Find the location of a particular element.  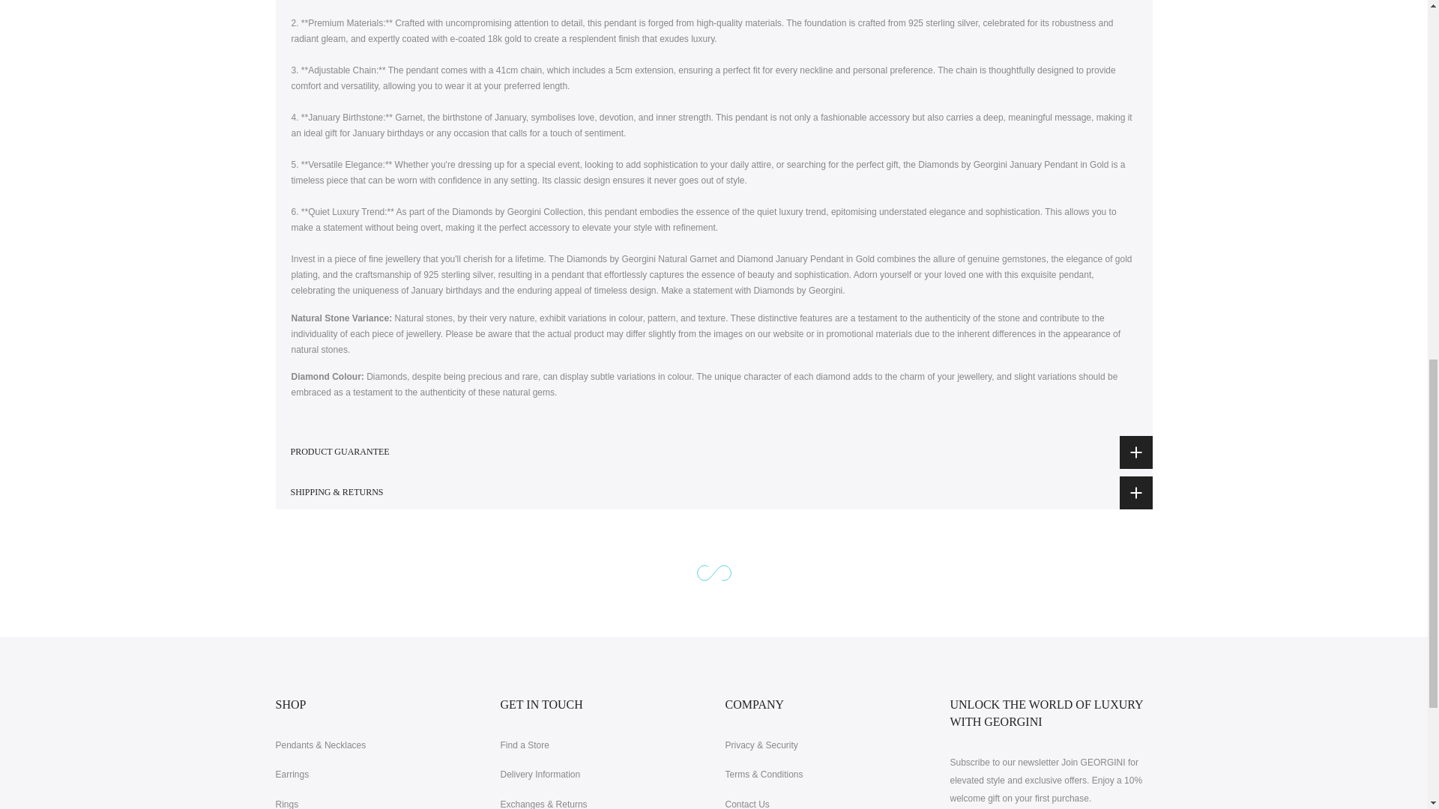

SHIPPING is located at coordinates (541, 775).